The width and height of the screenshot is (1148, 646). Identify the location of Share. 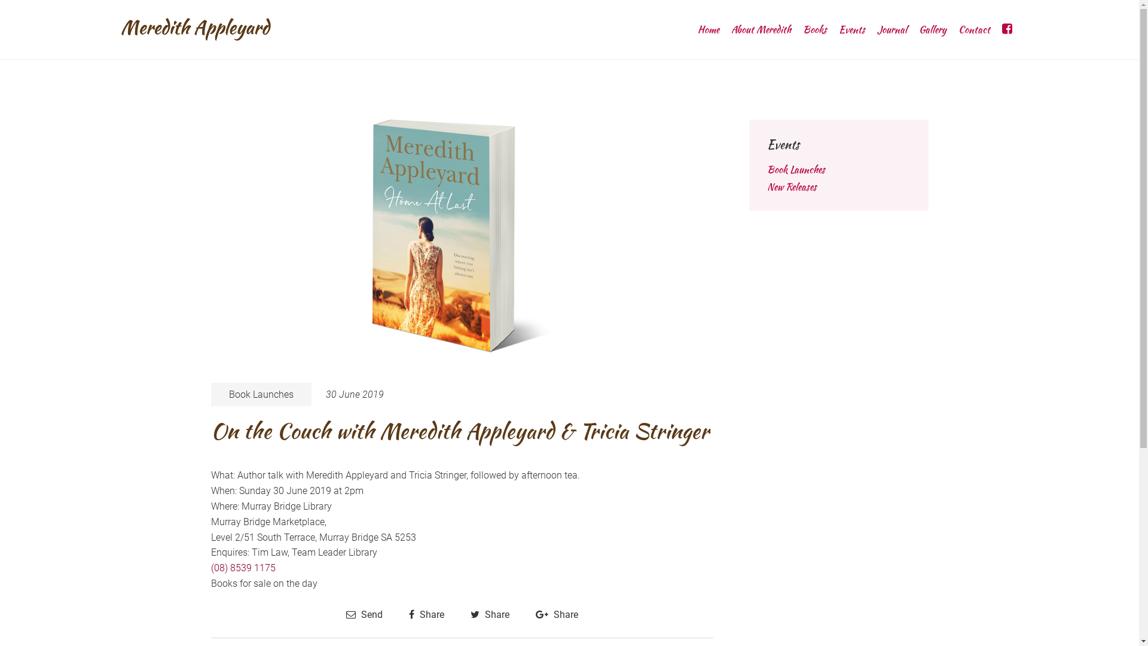
(427, 615).